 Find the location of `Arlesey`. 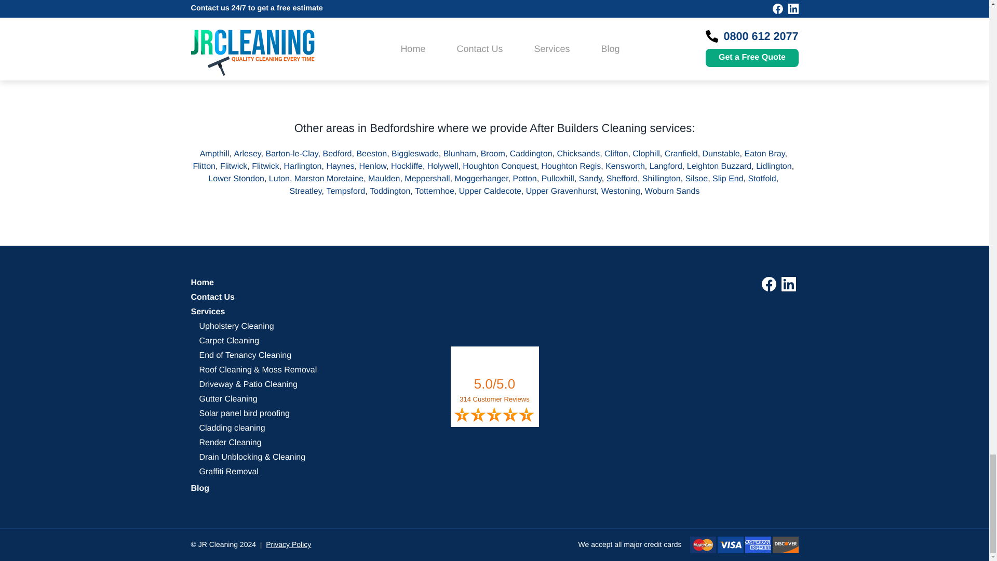

Arlesey is located at coordinates (249, 154).